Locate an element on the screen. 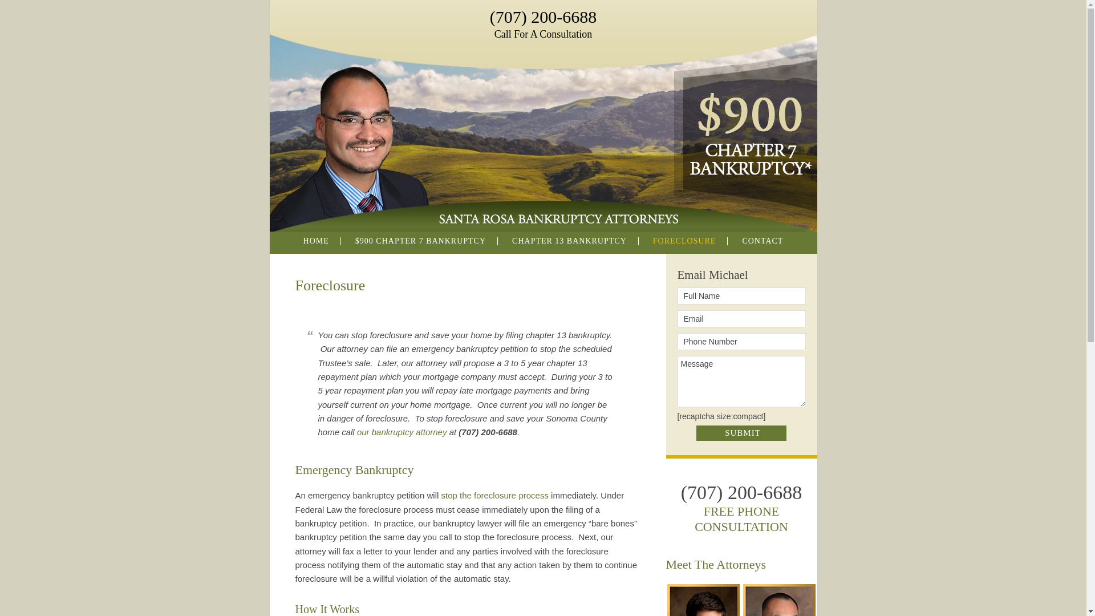 The height and width of the screenshot is (616, 1095). Sonoma Bankruptcy Law is located at coordinates (543, 226).